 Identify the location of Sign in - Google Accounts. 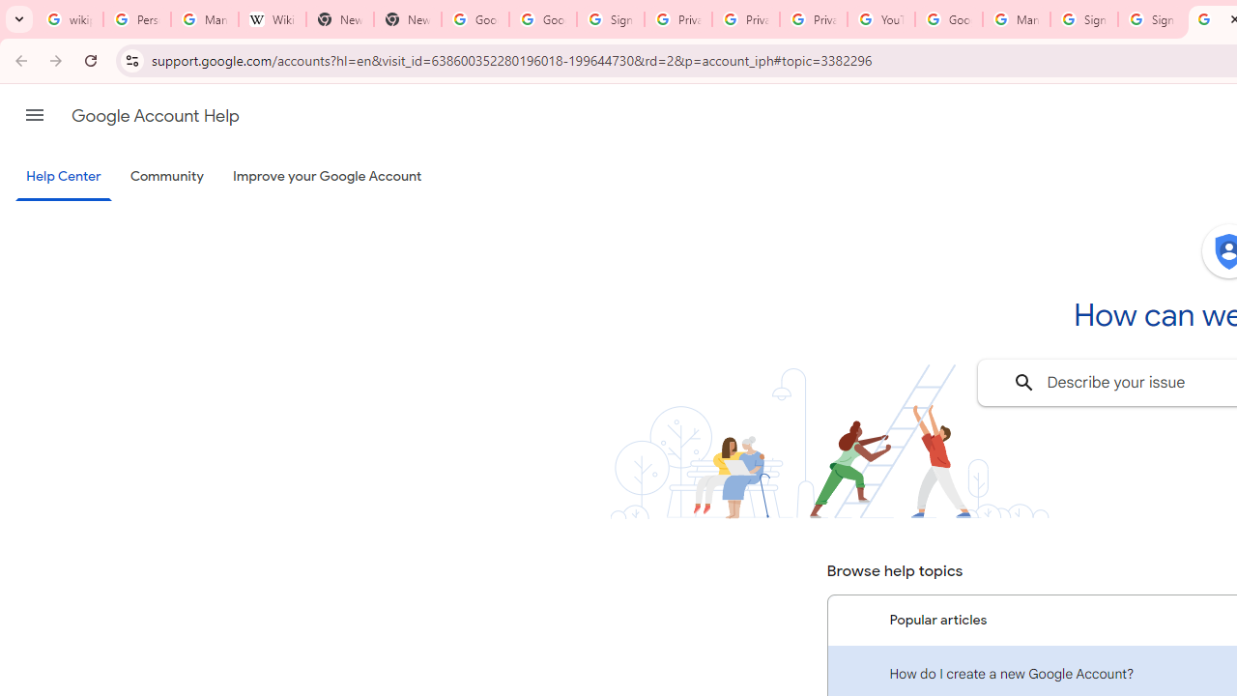
(1084, 19).